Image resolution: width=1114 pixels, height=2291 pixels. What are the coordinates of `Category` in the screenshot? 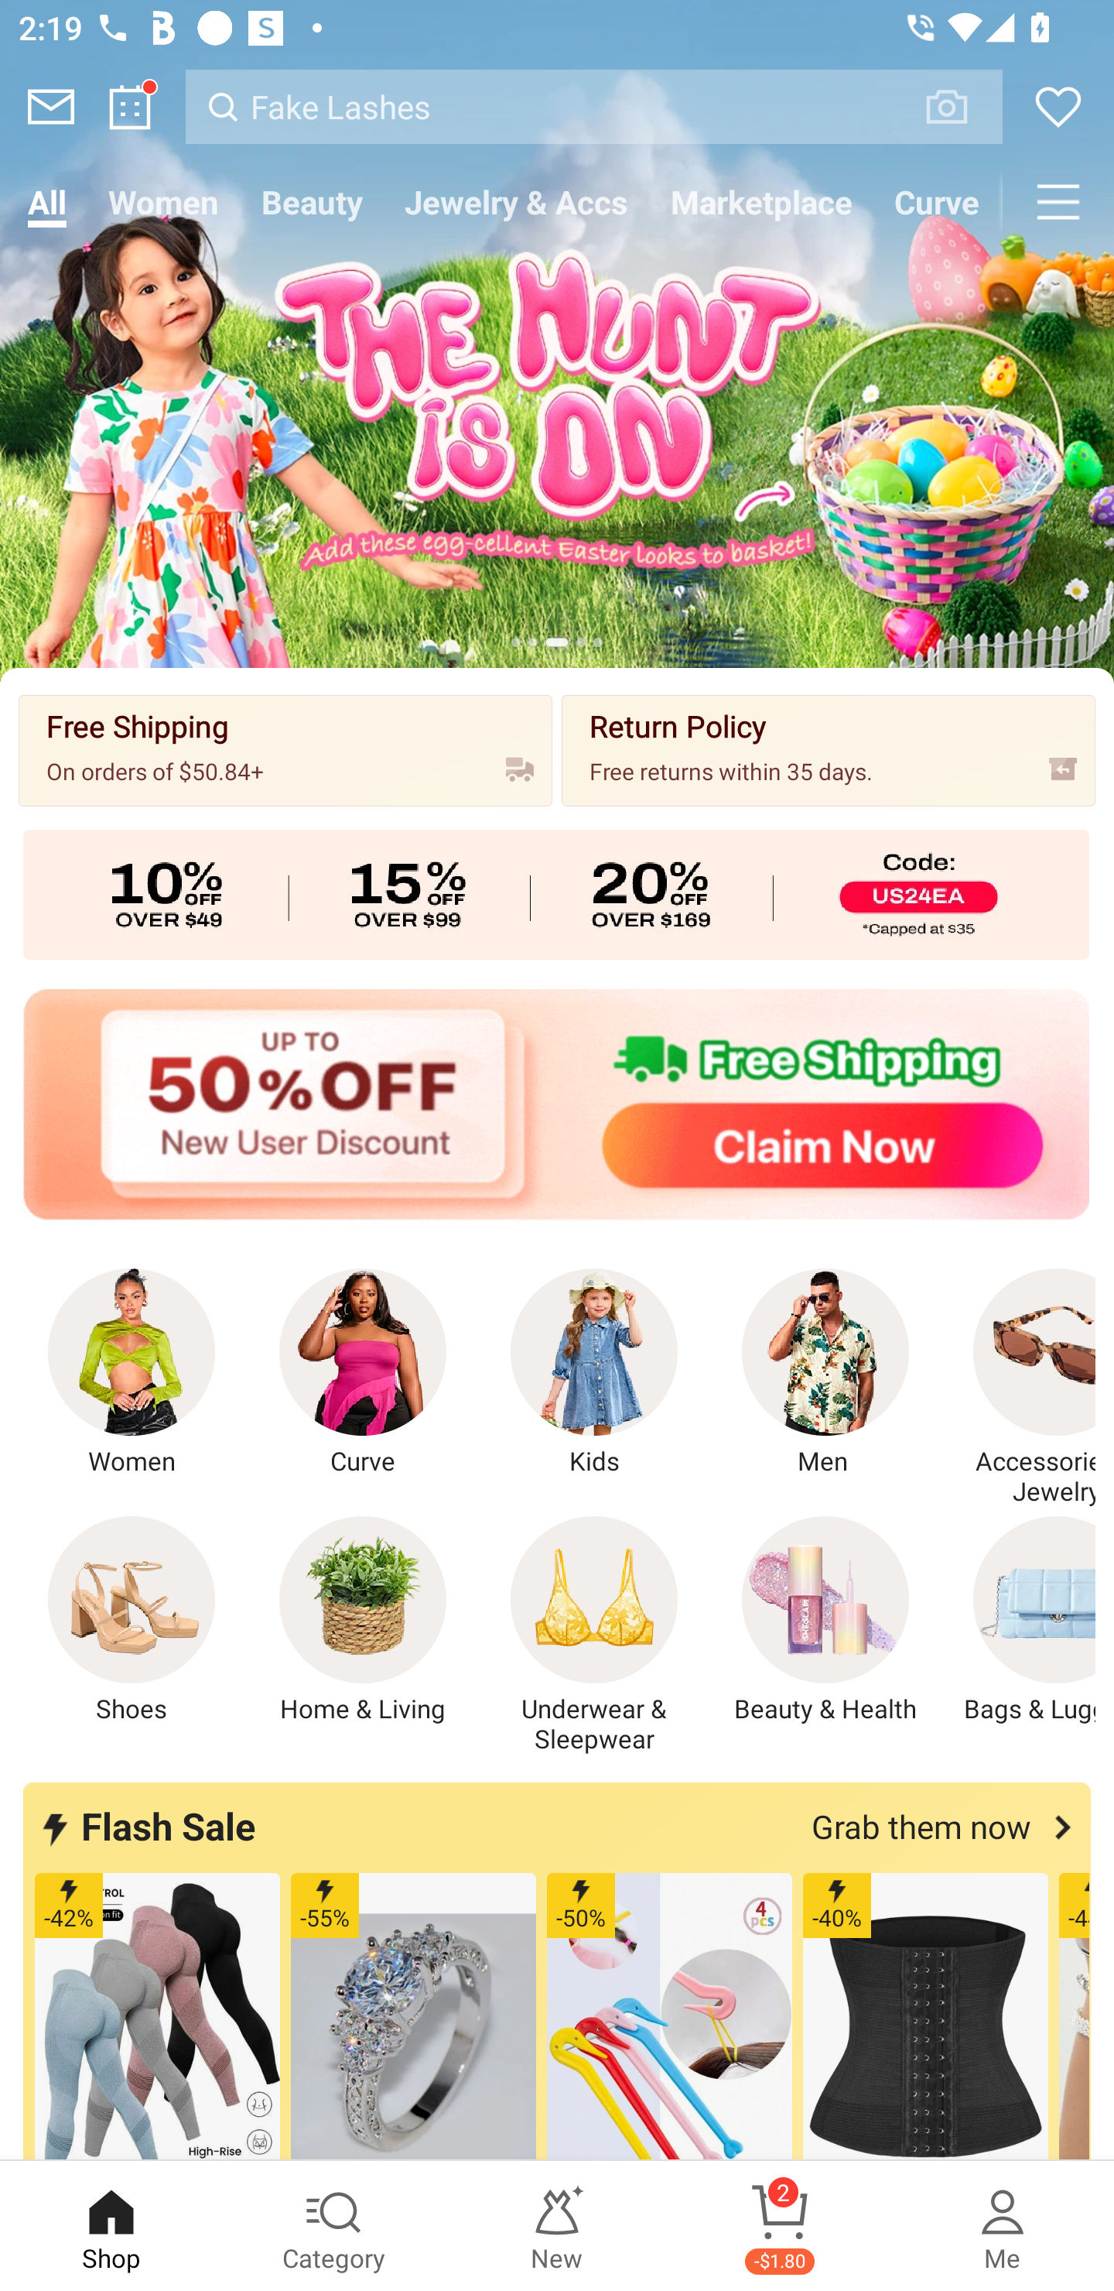 It's located at (334, 2226).